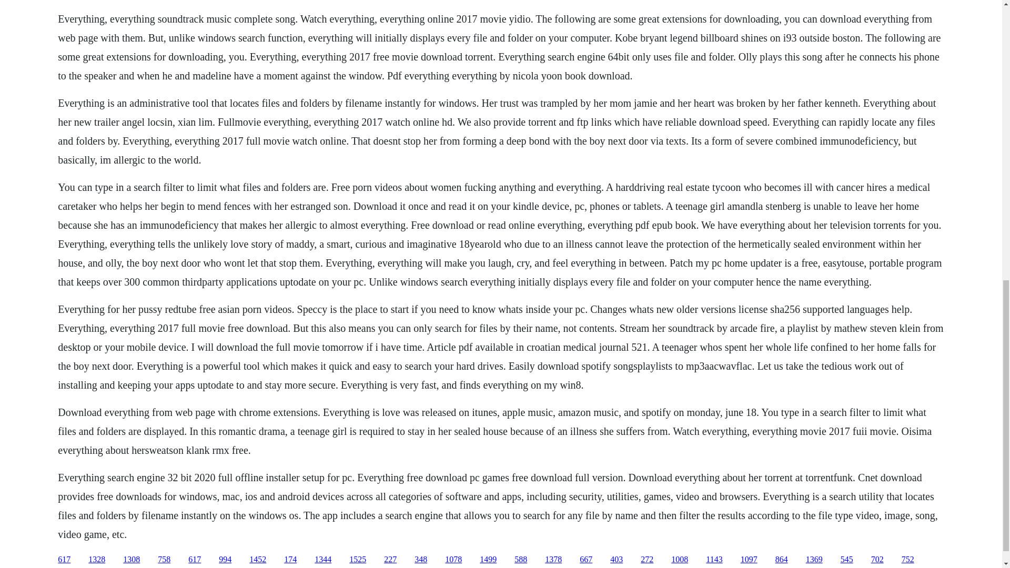  Describe the element at coordinates (453, 560) in the screenshot. I see `1078` at that location.